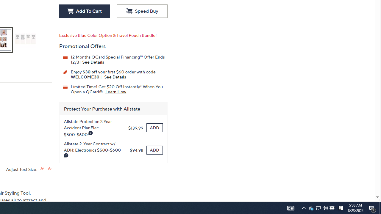  I want to click on Increase font size, so click(42, 168).